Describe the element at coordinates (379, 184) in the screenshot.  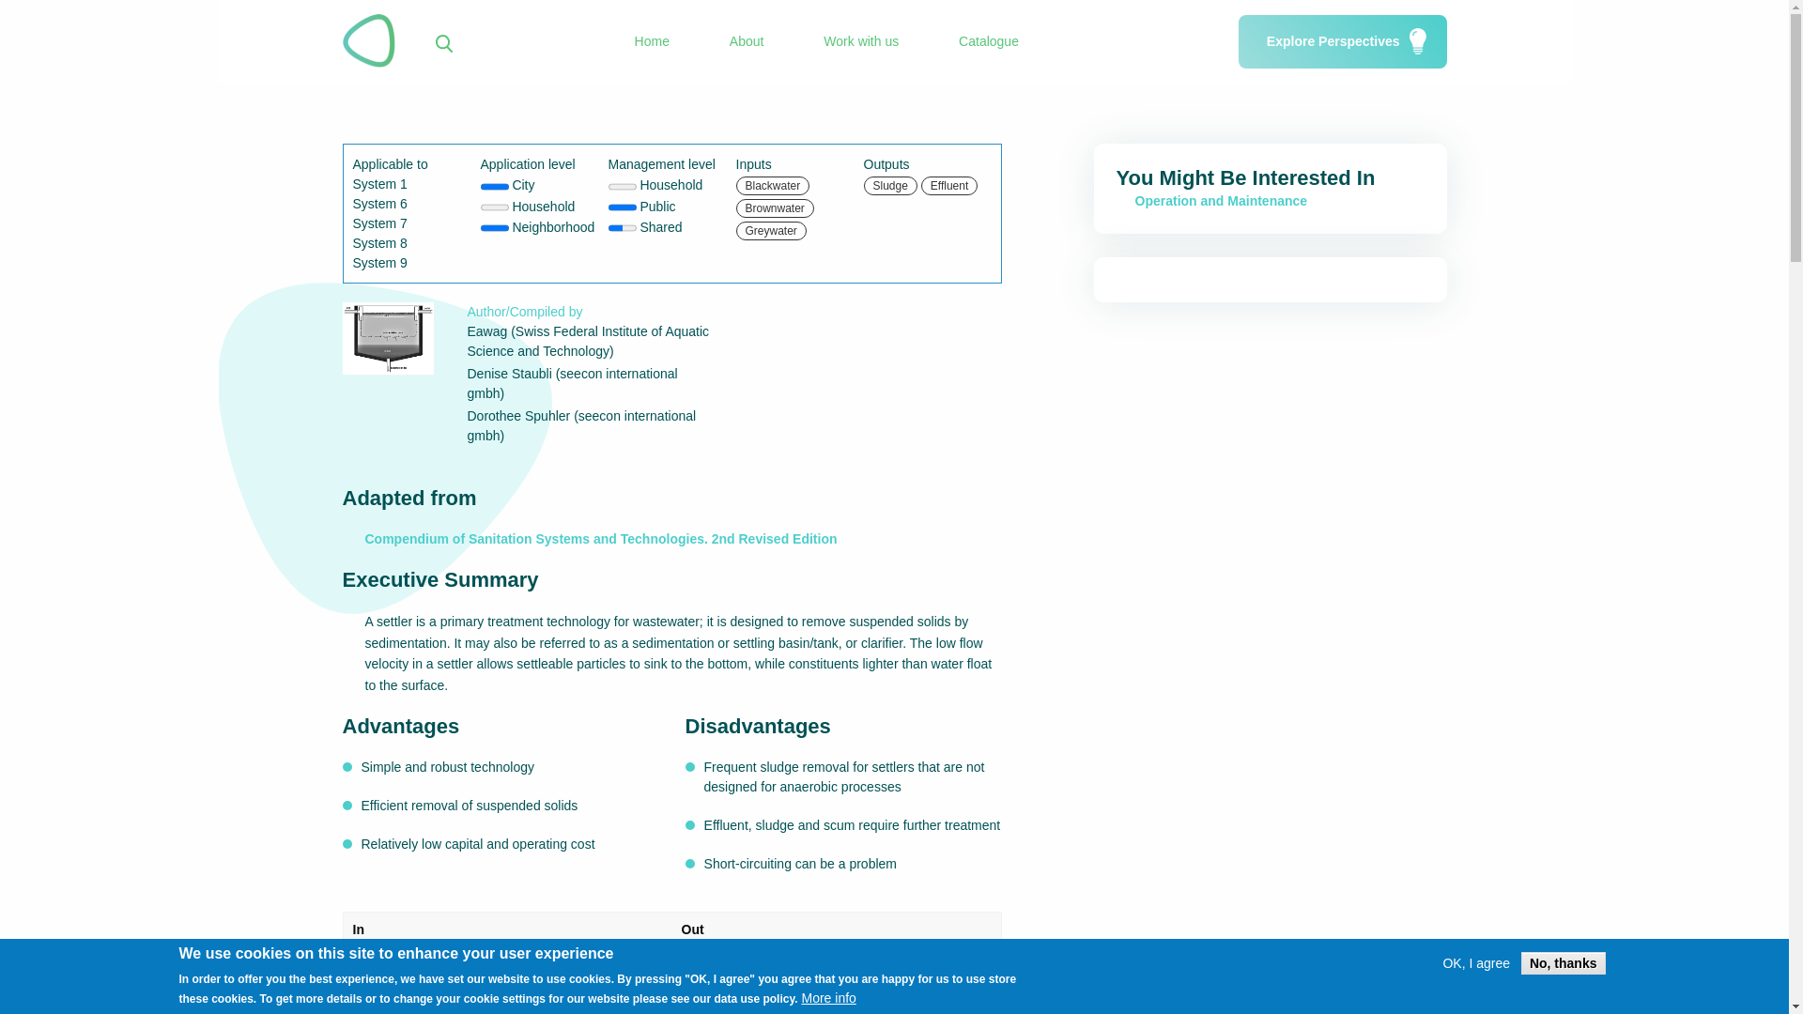
I see `System 1` at that location.